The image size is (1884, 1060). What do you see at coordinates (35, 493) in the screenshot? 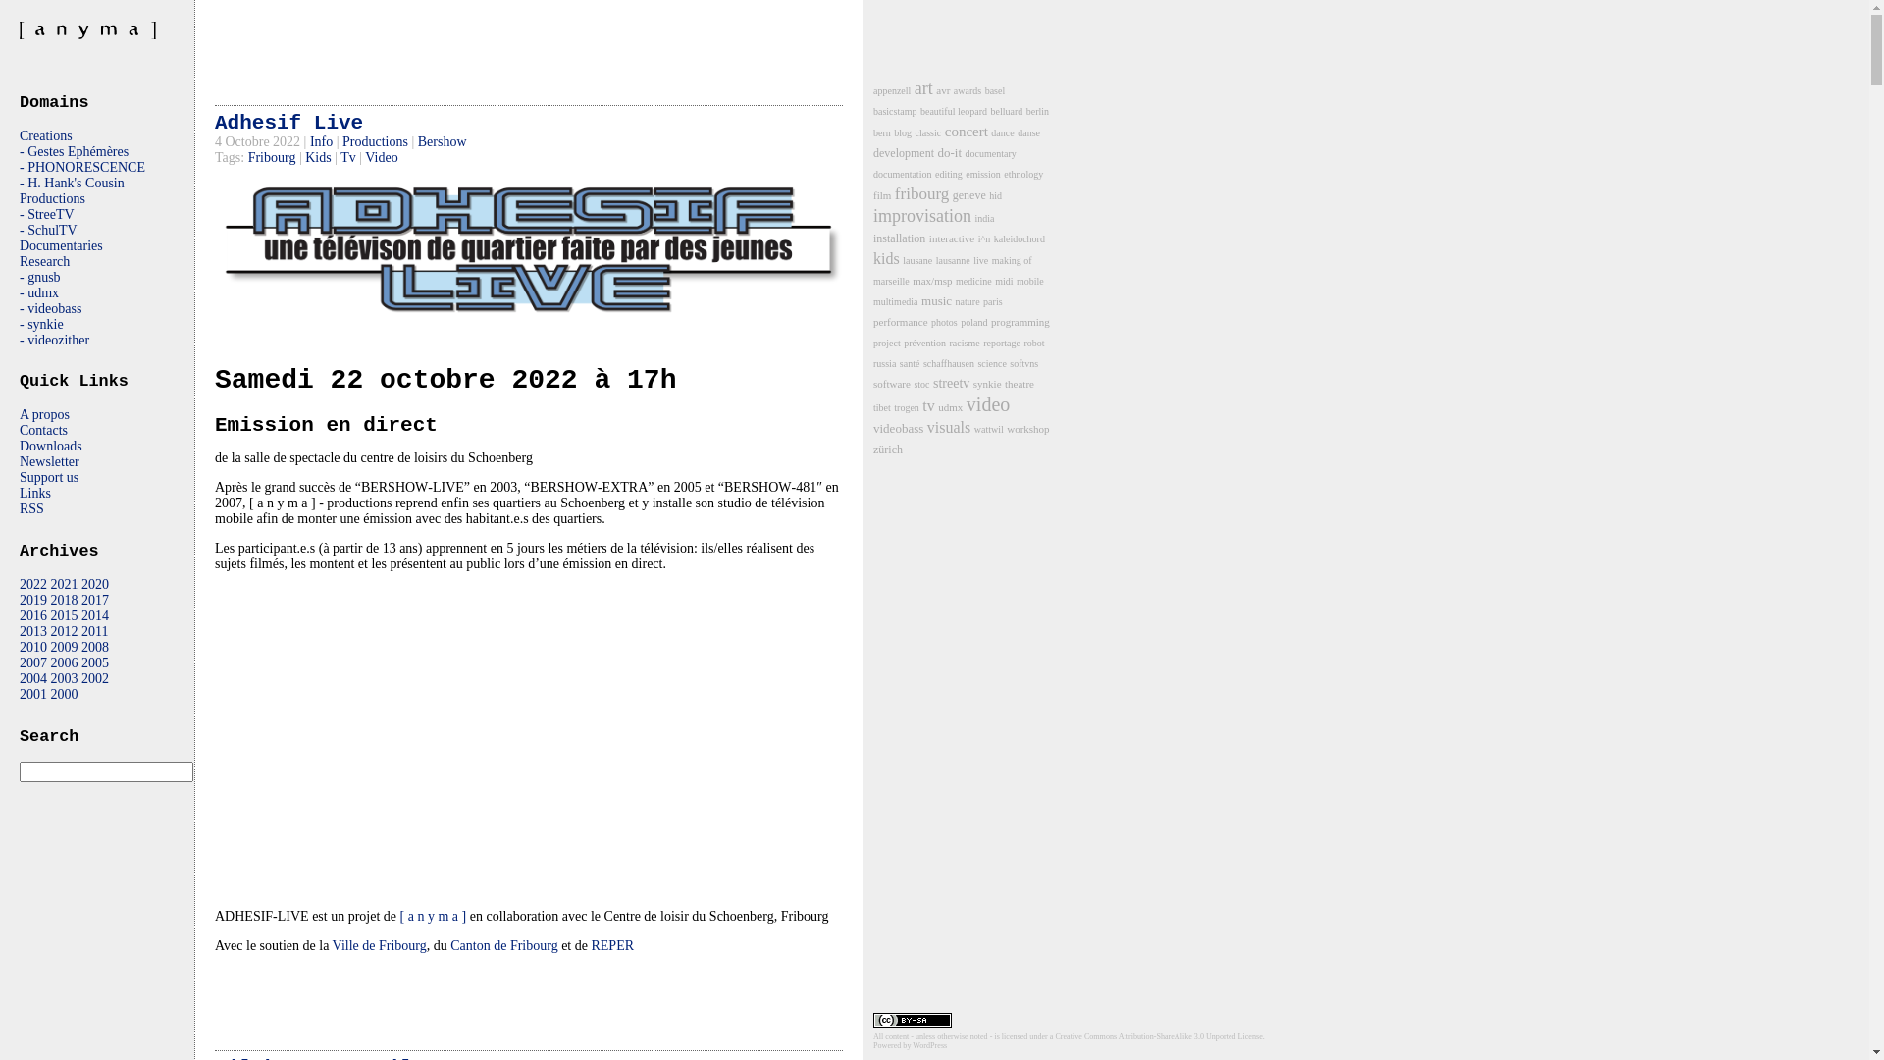
I see `Links` at bounding box center [35, 493].